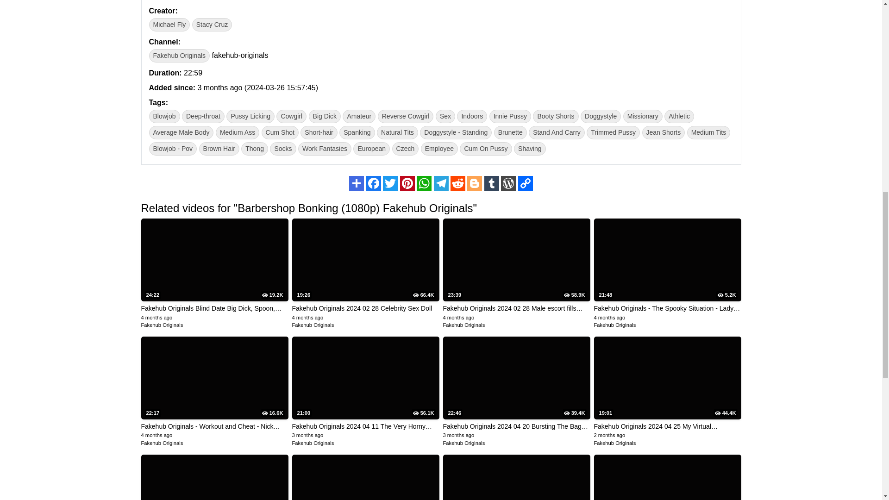 The height and width of the screenshot is (500, 889). Describe the element at coordinates (212, 25) in the screenshot. I see `Stacy Cruz` at that location.